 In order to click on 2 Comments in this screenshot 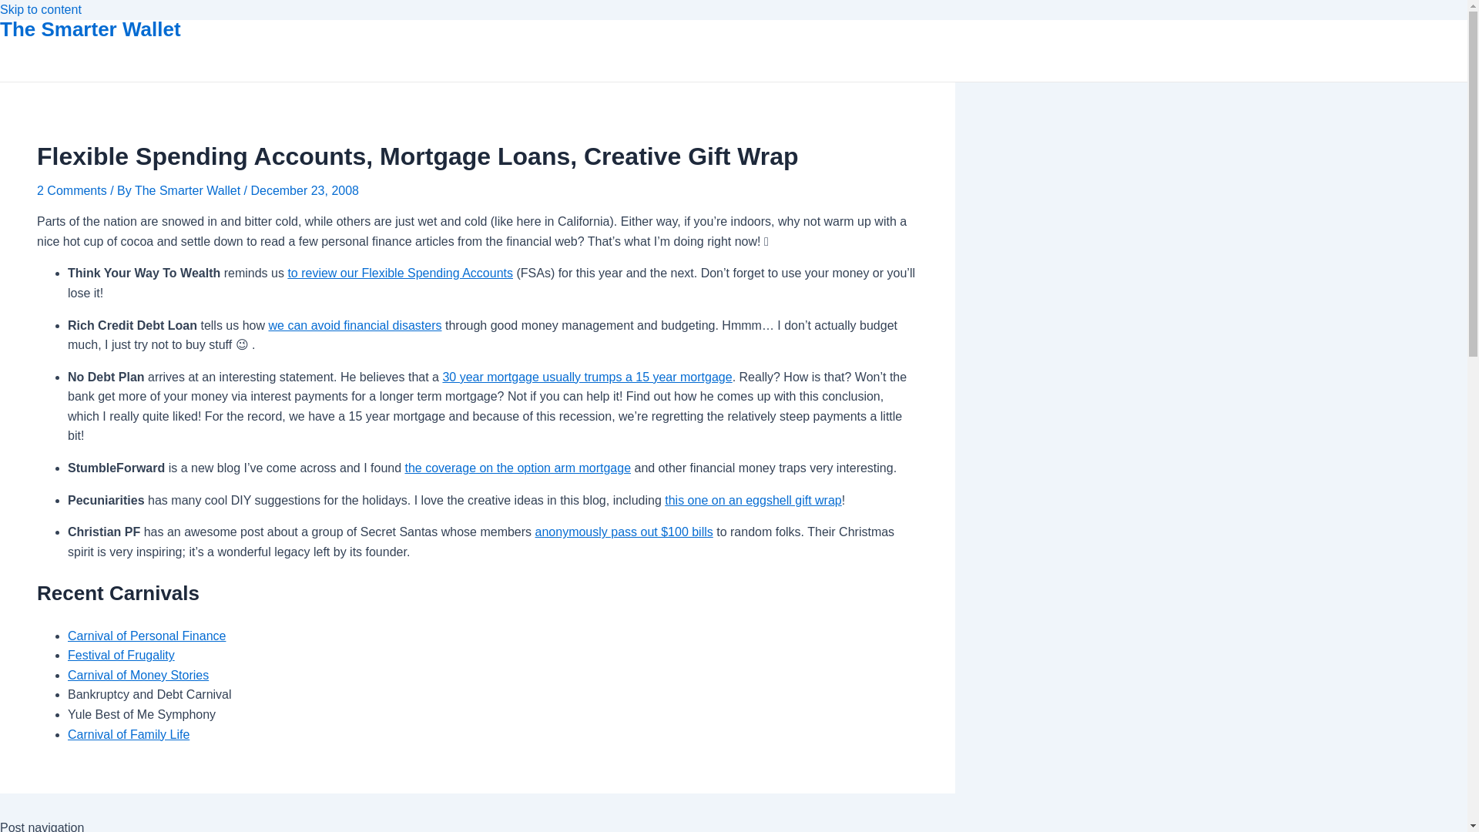, I will do `click(72, 190)`.